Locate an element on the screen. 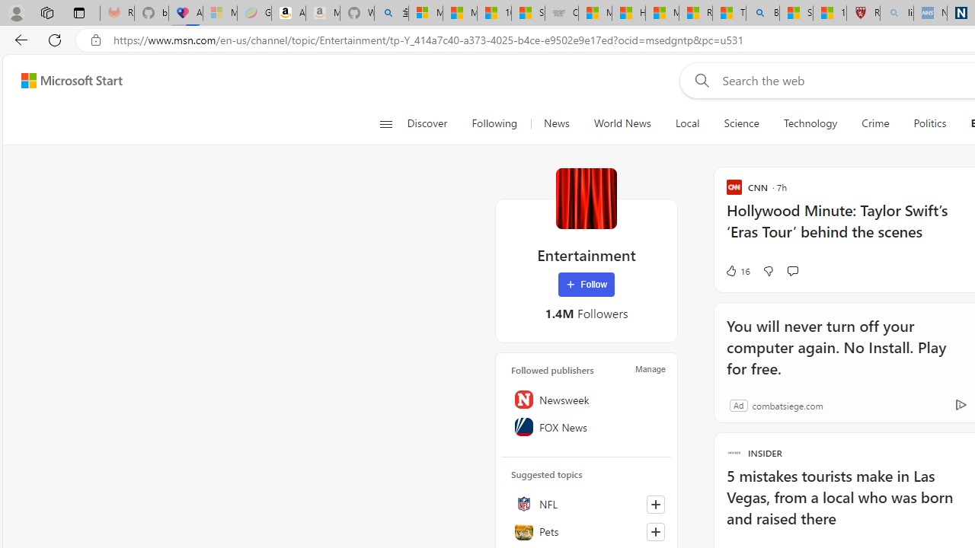 Image resolution: width=975 pixels, height=548 pixels. Local is located at coordinates (687, 123).